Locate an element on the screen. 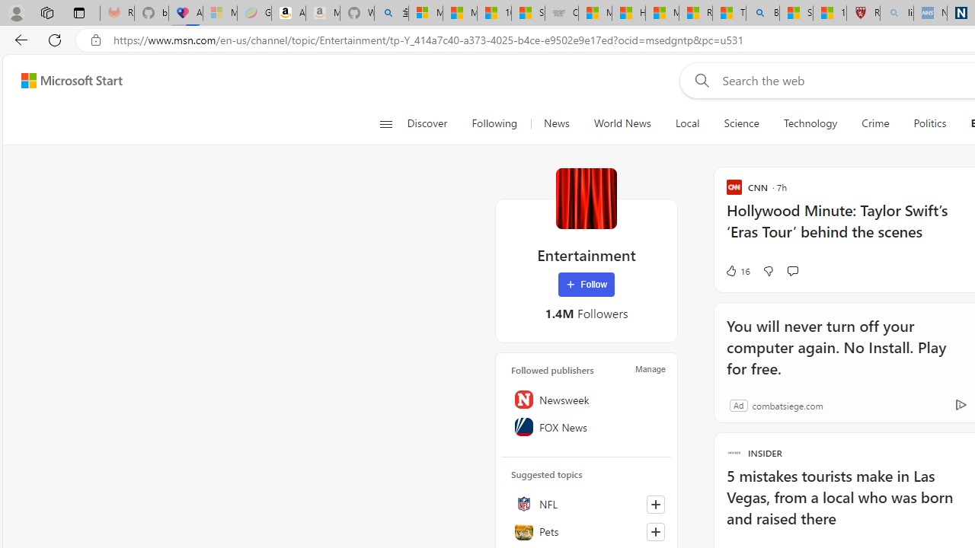 Image resolution: width=975 pixels, height=548 pixels. Local is located at coordinates (687, 123).